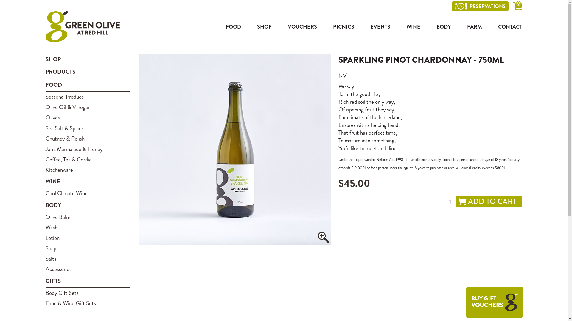 The image size is (572, 321). What do you see at coordinates (88, 85) in the screenshot?
I see `FOOD` at bounding box center [88, 85].